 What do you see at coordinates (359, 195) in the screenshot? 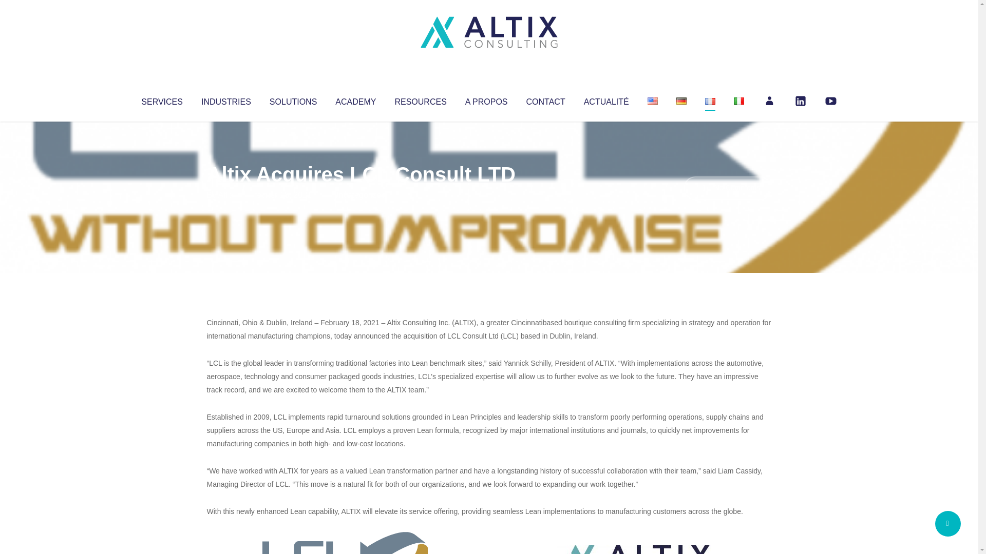
I see `Uncategorized` at bounding box center [359, 195].